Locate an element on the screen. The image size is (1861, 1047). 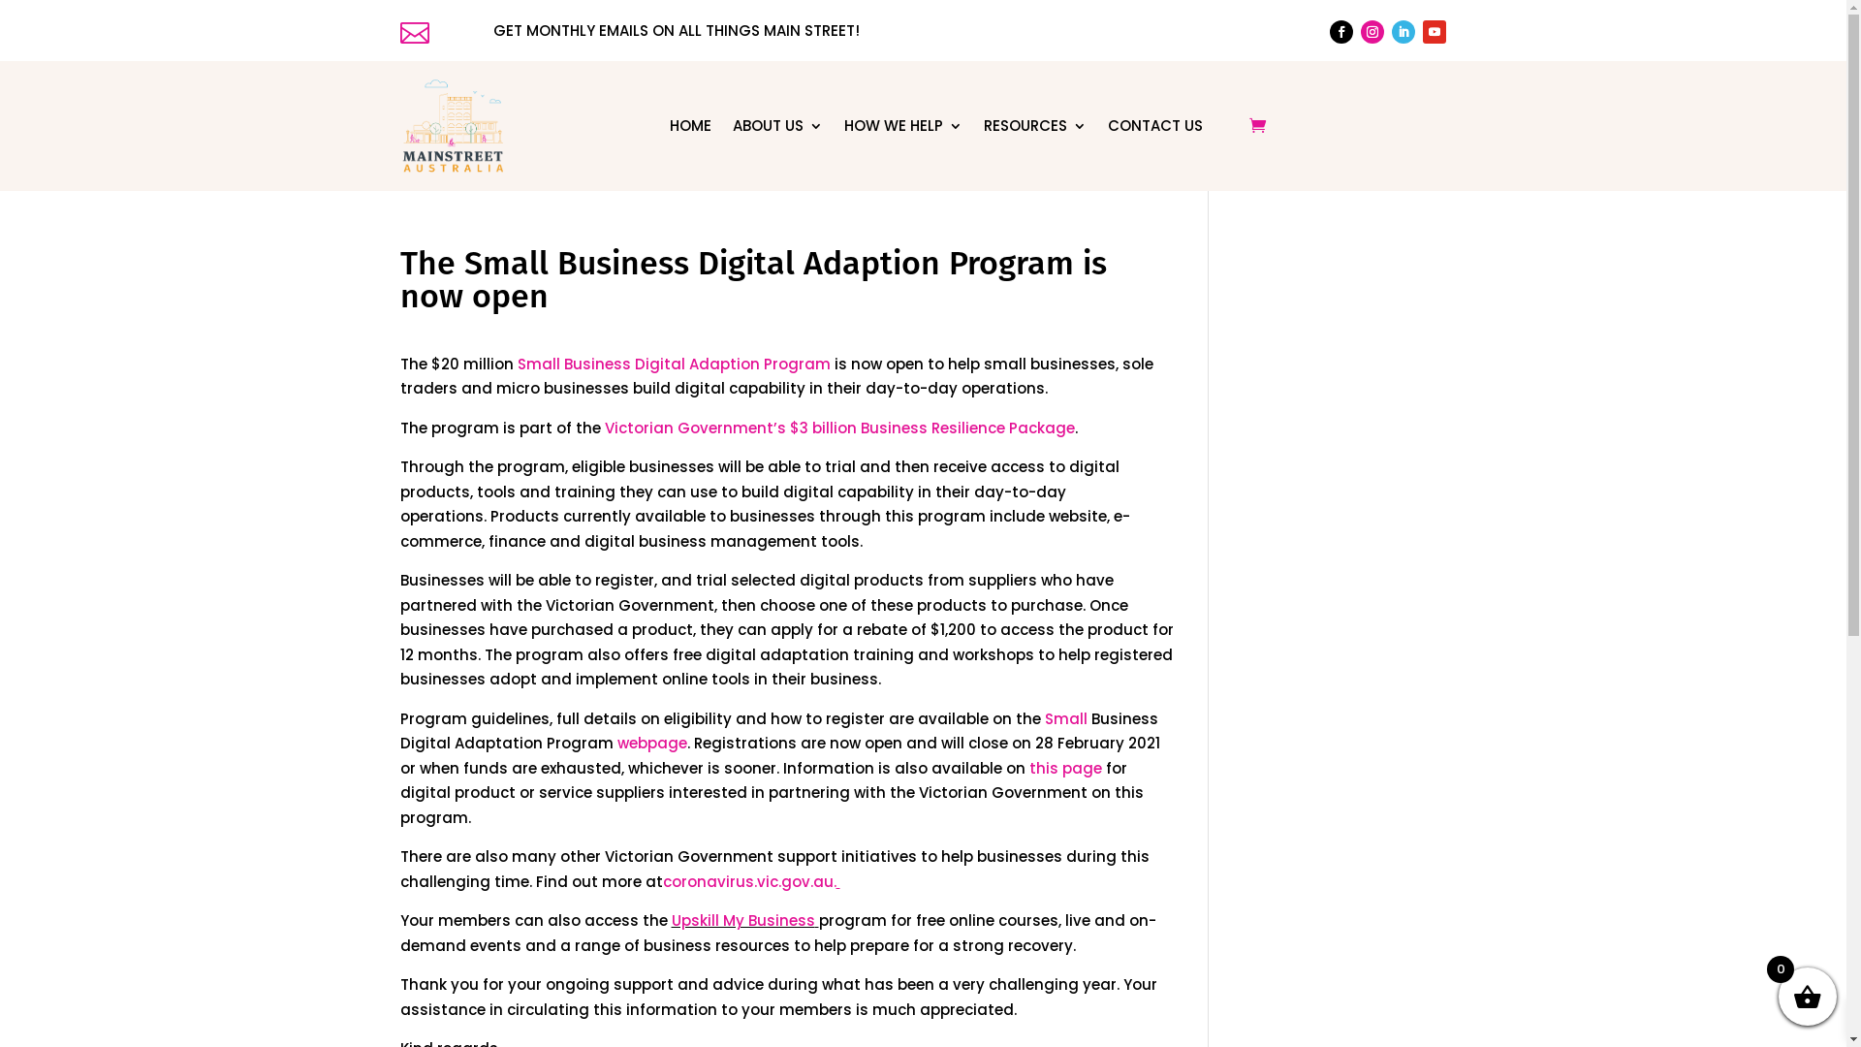
ABOUT US is located at coordinates (777, 126).